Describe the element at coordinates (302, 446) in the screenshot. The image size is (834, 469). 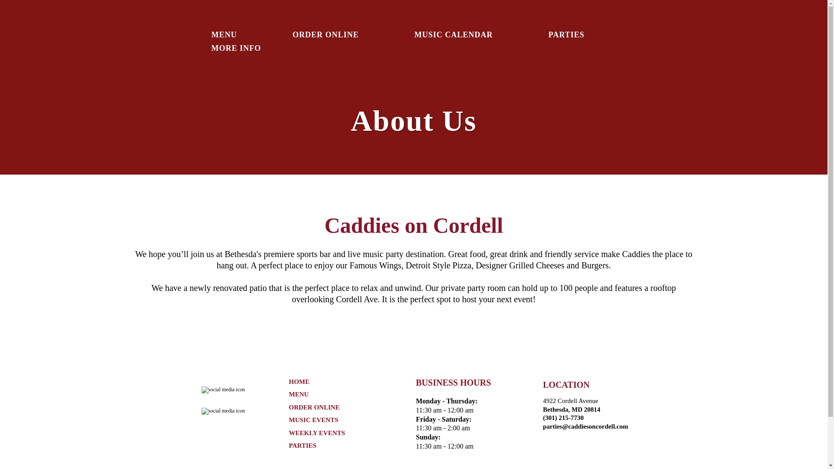
I see `PARTIES` at that location.